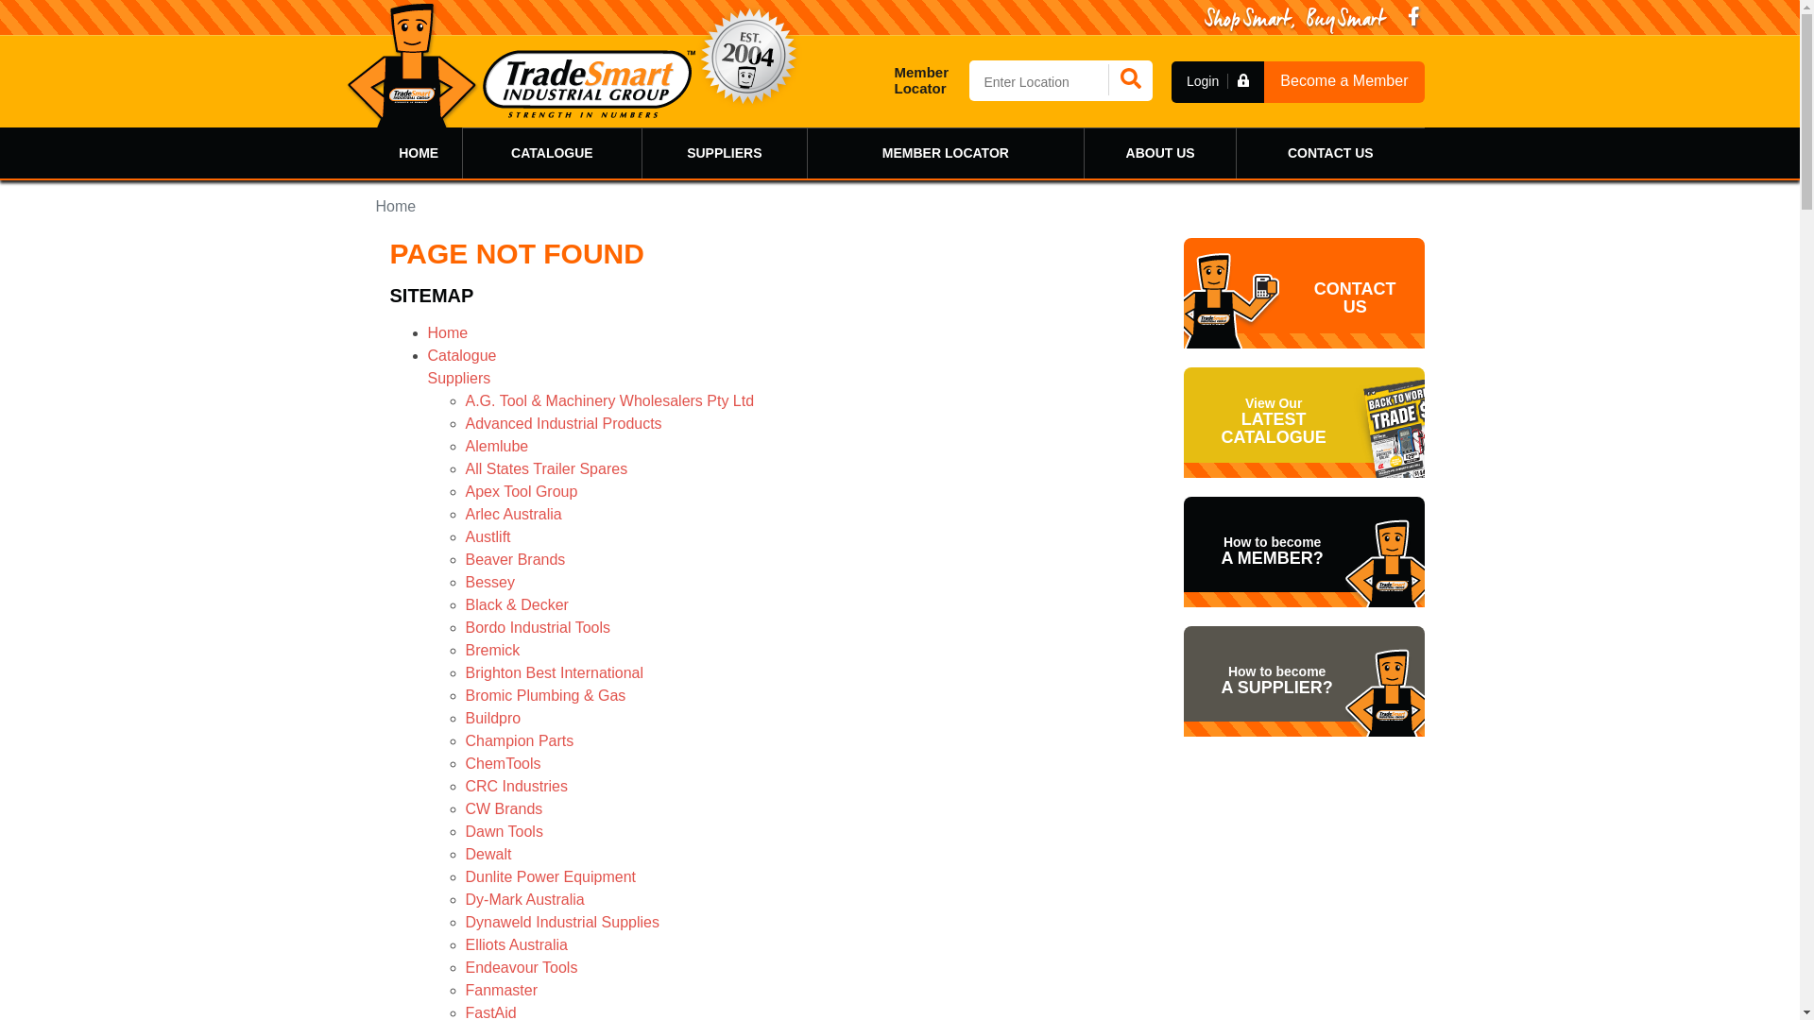 The height and width of the screenshot is (1020, 1814). What do you see at coordinates (516, 944) in the screenshot?
I see `Elliots Australia` at bounding box center [516, 944].